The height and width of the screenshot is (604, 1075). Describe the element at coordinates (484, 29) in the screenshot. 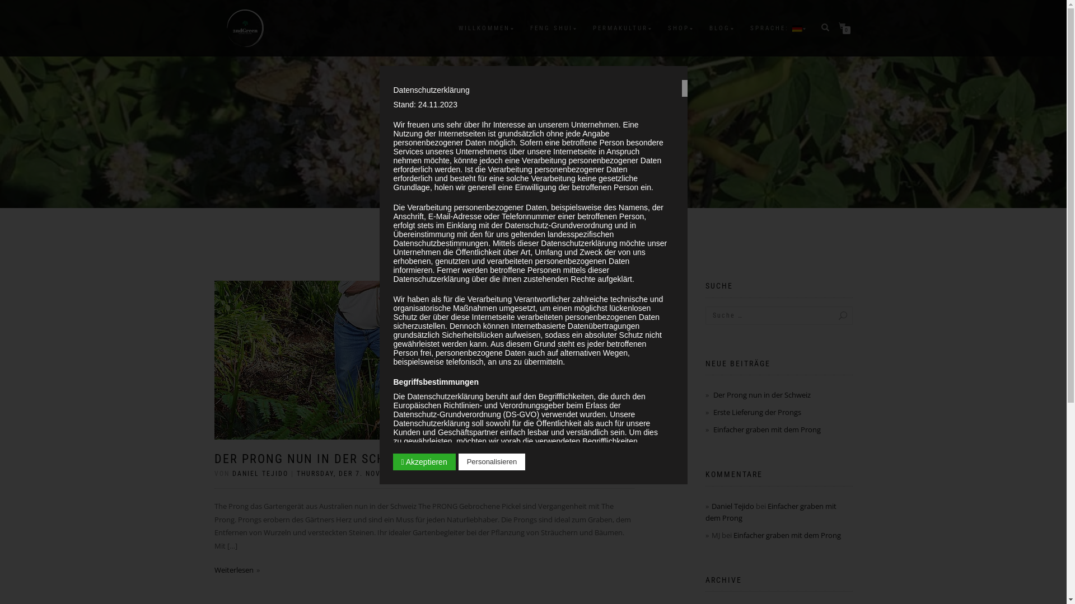

I see `WILLKOMMEN` at that location.